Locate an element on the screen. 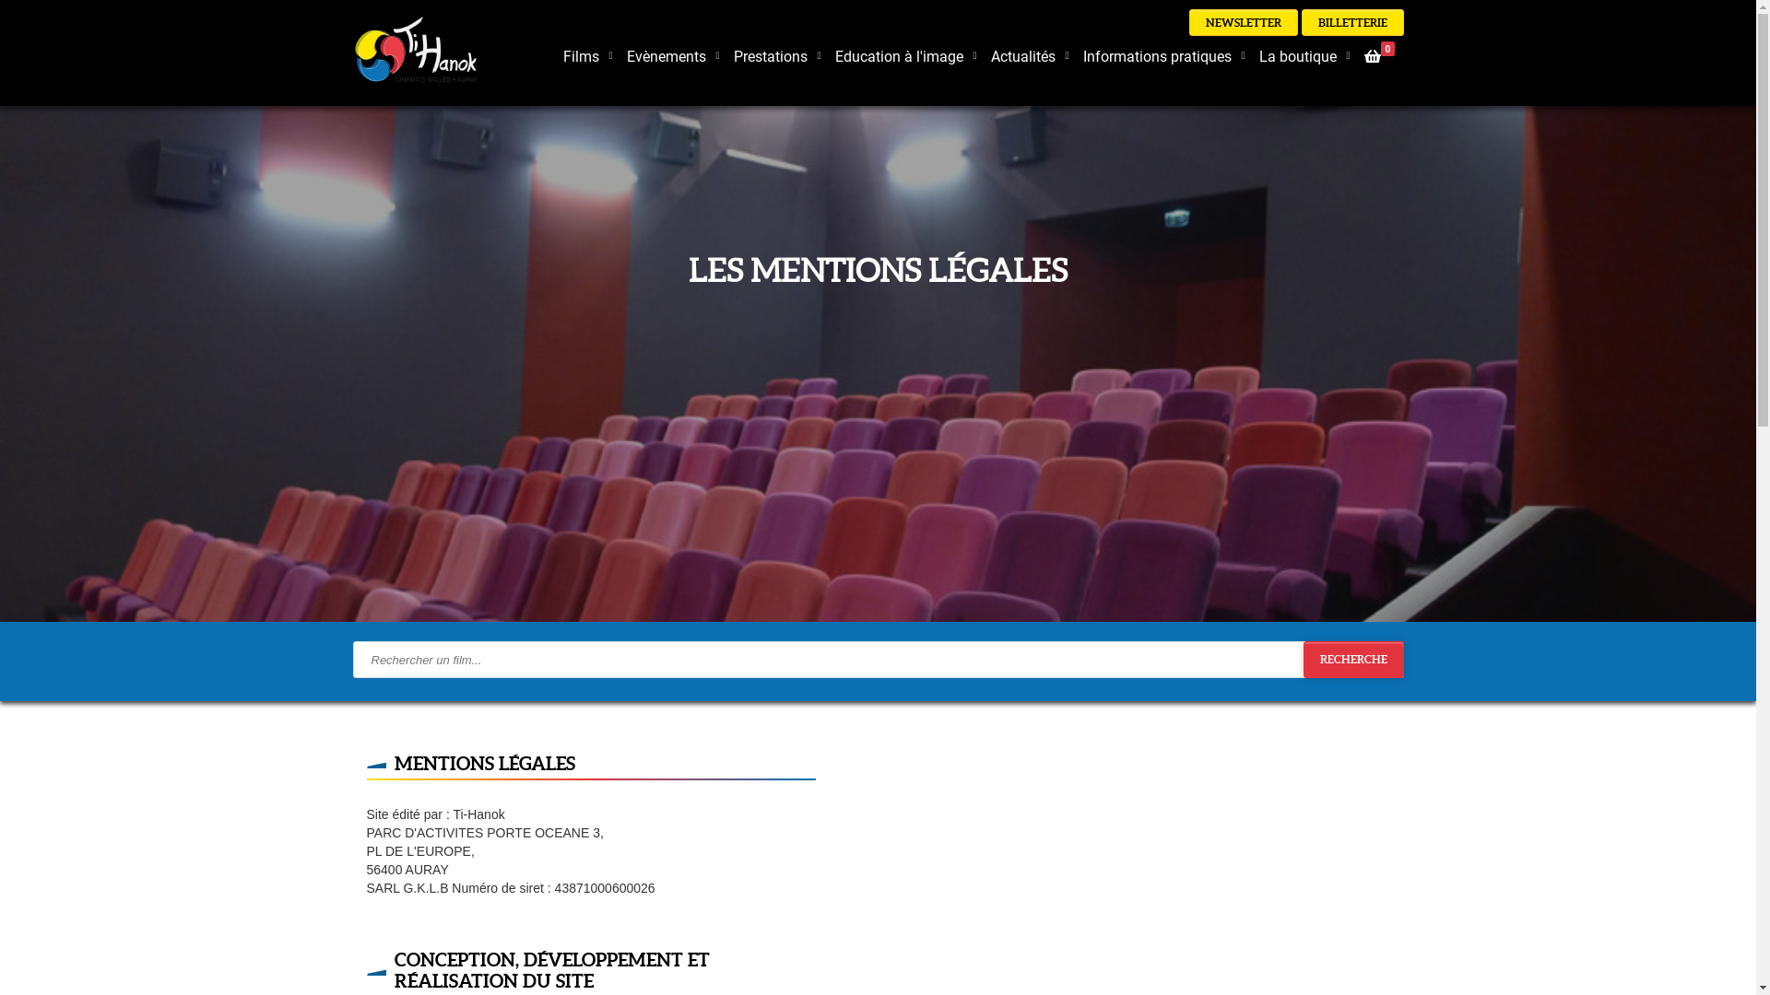  NEWSLETTER is located at coordinates (1244, 22).